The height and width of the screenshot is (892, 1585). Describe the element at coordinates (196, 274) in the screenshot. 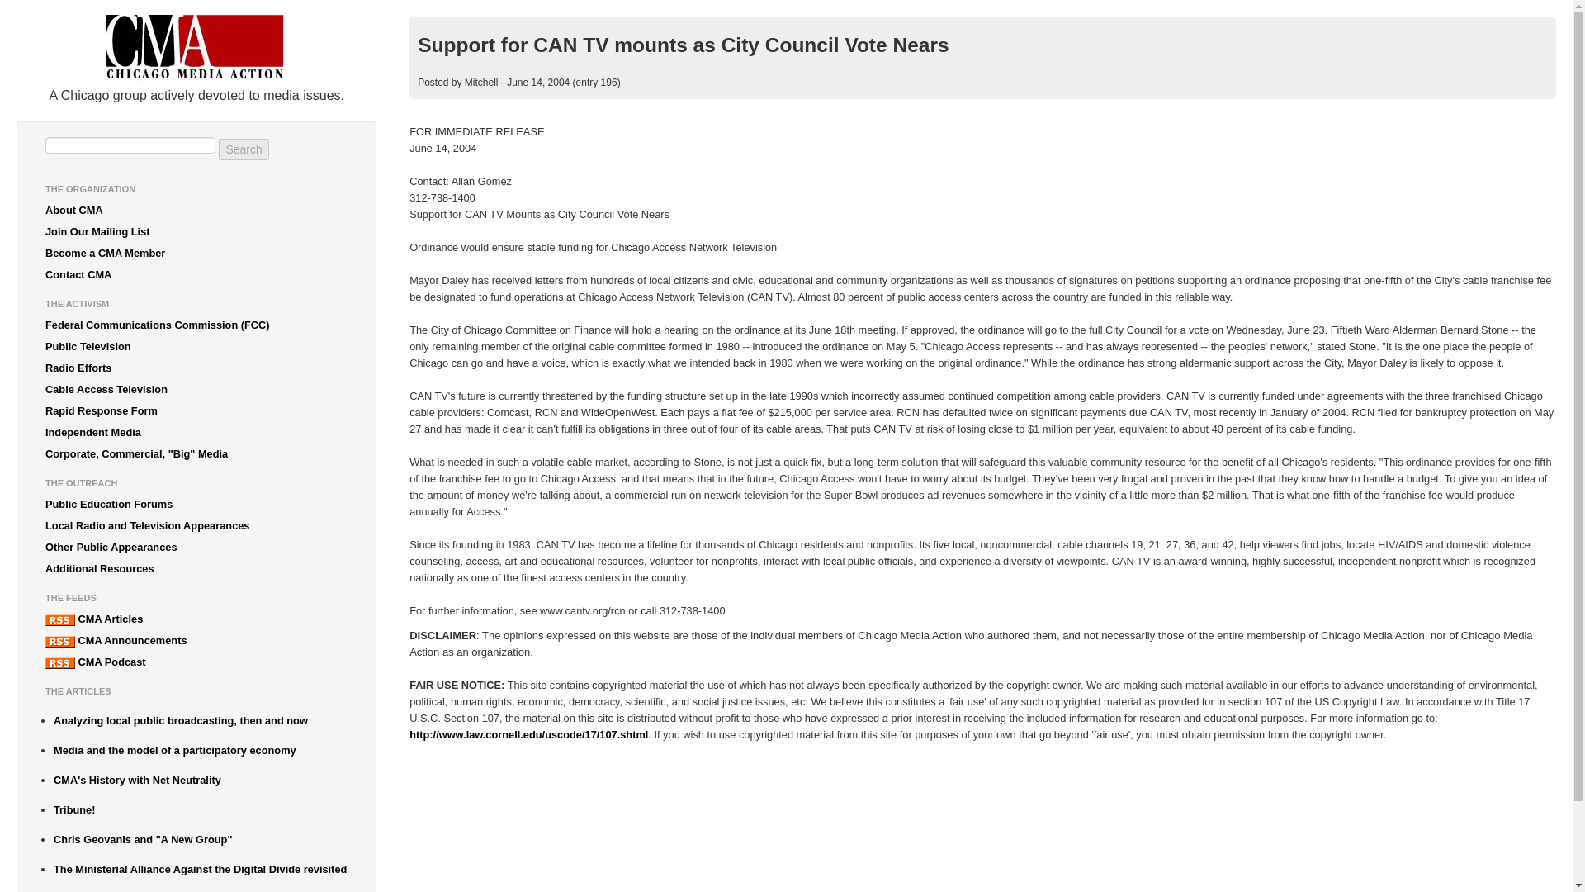

I see `Contact CMA` at that location.